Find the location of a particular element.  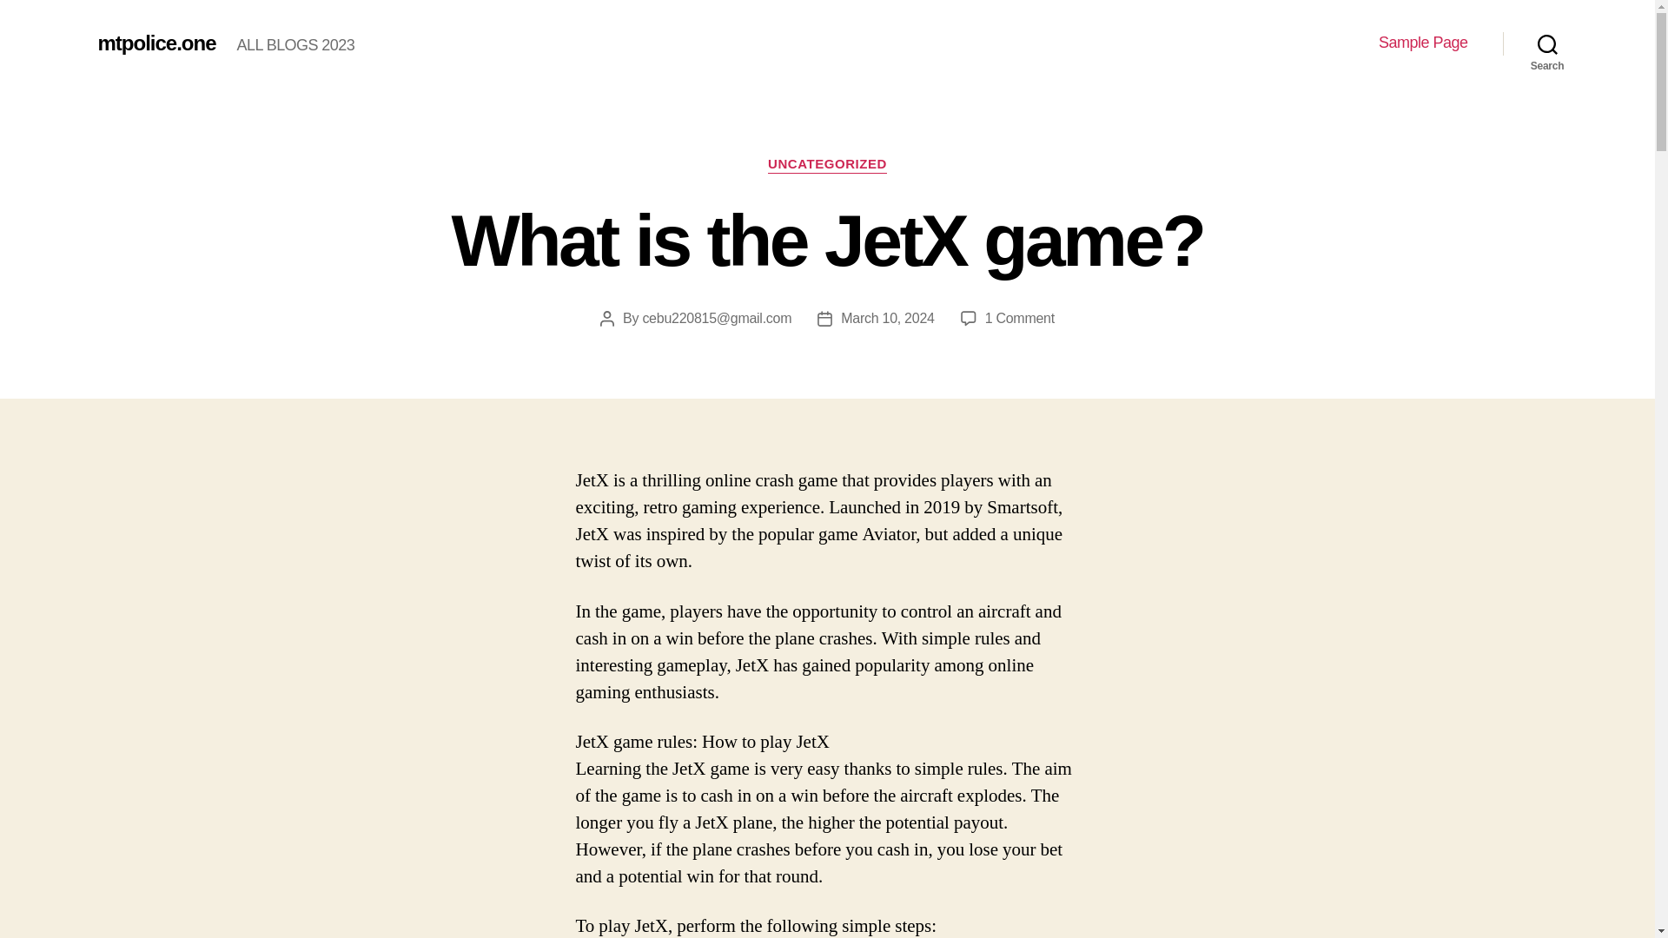

Search is located at coordinates (1020, 318).